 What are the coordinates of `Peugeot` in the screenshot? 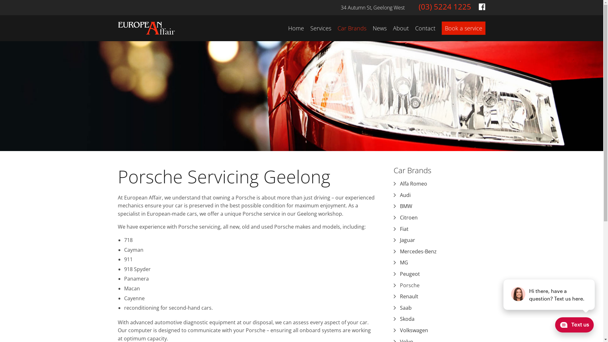 It's located at (442, 274).